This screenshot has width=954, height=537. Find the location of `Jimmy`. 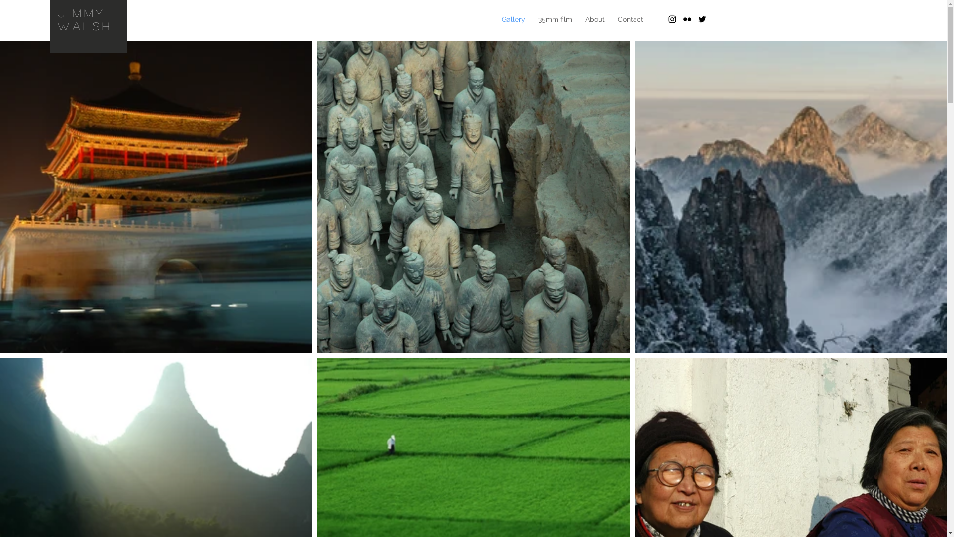

Jimmy is located at coordinates (81, 13).